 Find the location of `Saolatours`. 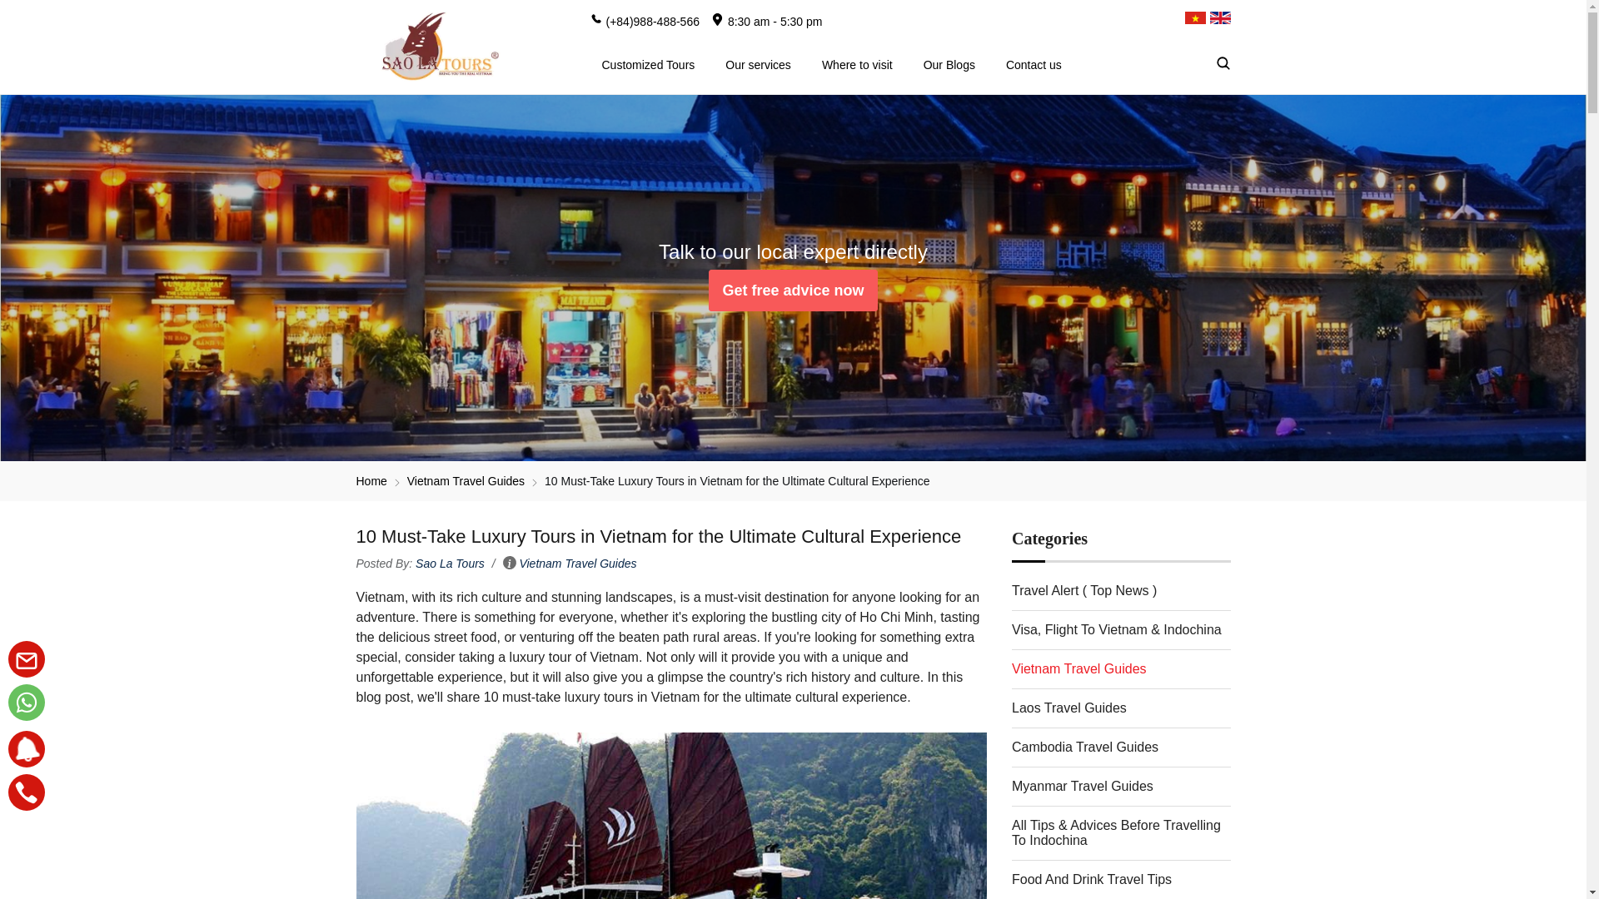

Saolatours is located at coordinates (371, 481).